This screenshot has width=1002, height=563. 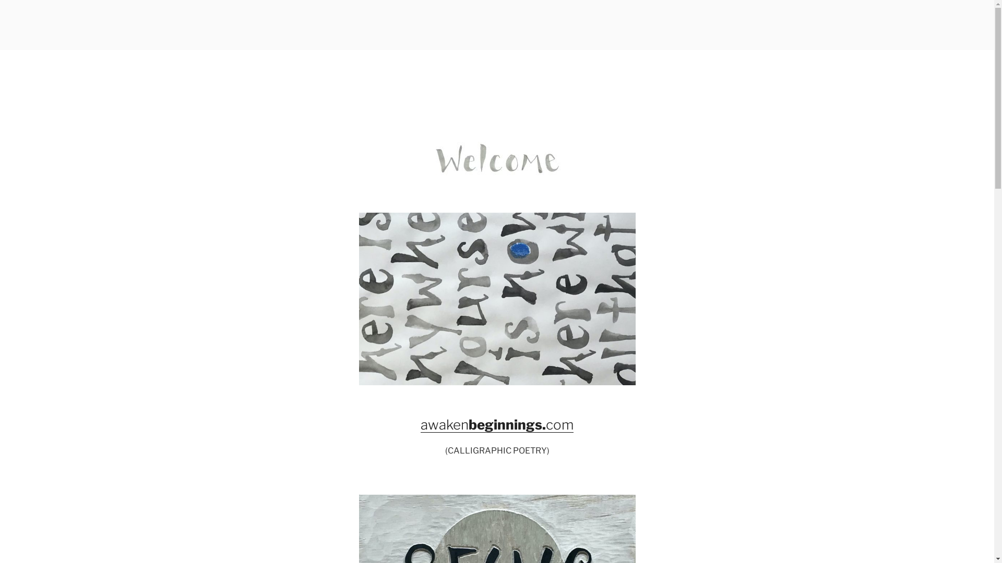 What do you see at coordinates (294, 36) in the screenshot?
I see `HOME` at bounding box center [294, 36].